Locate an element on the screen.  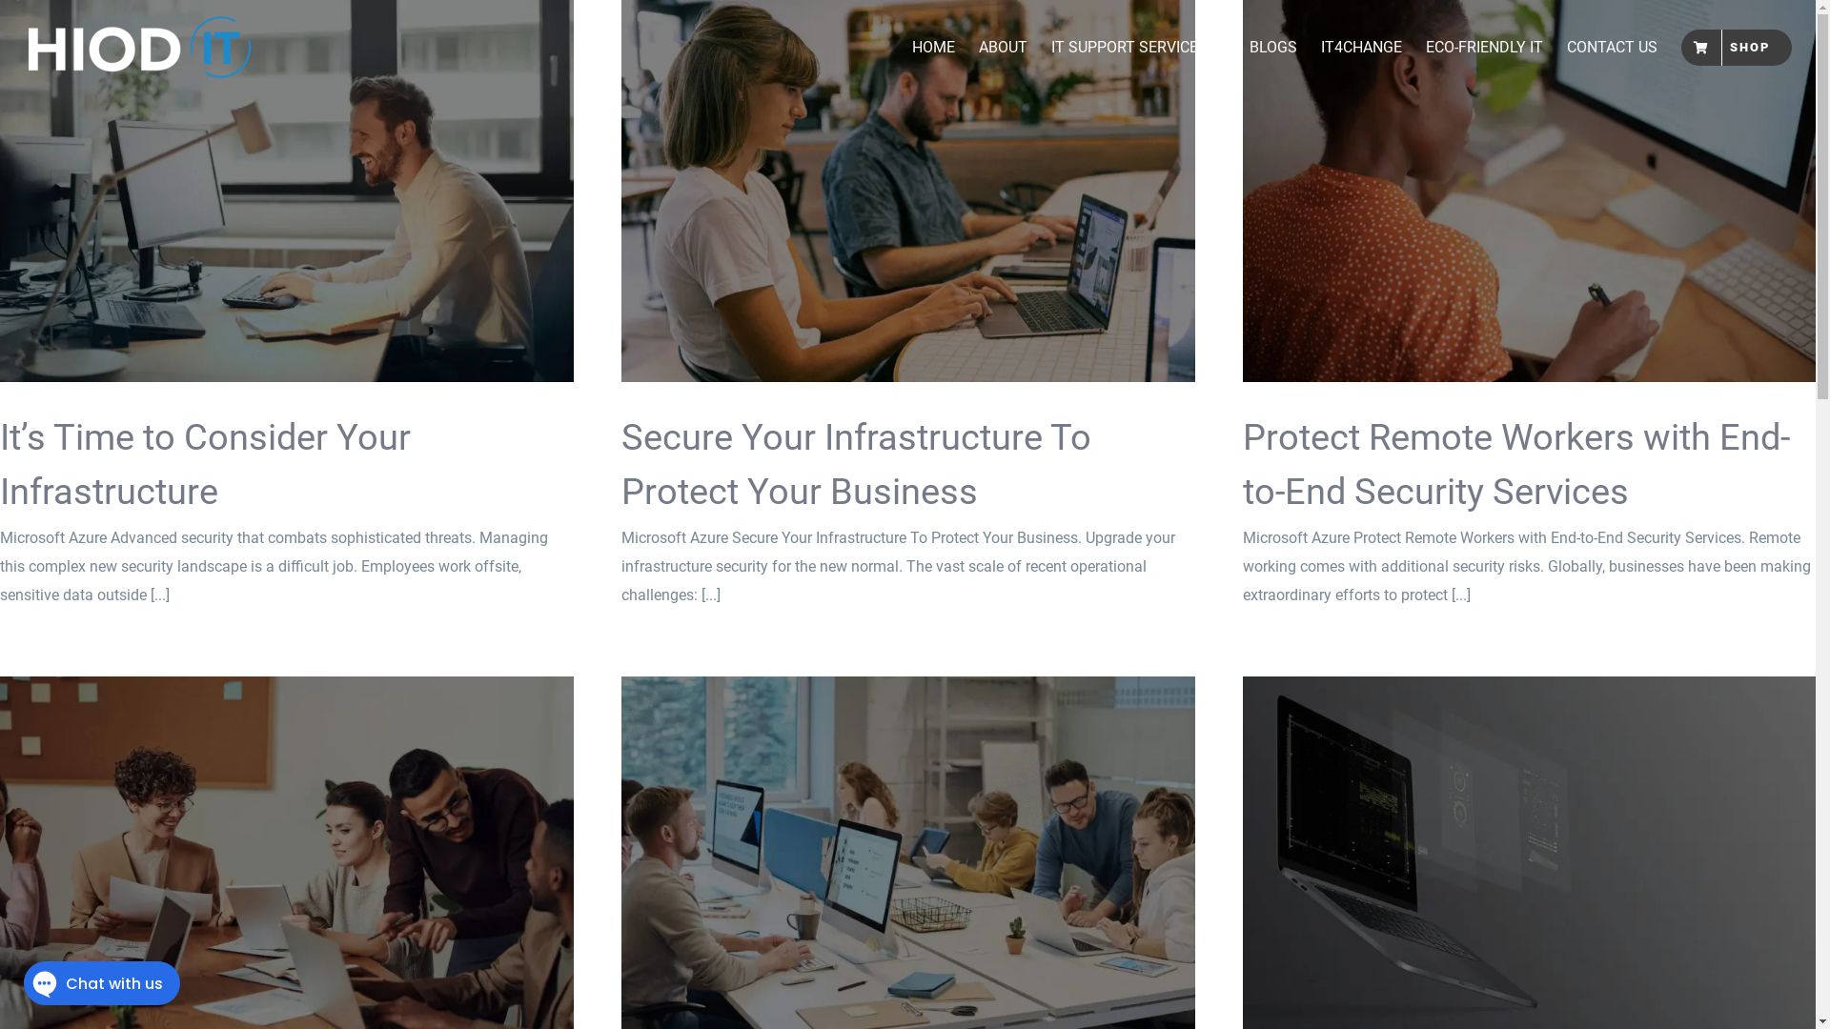
IT SUPPORT SERVICES is located at coordinates (1138, 48).